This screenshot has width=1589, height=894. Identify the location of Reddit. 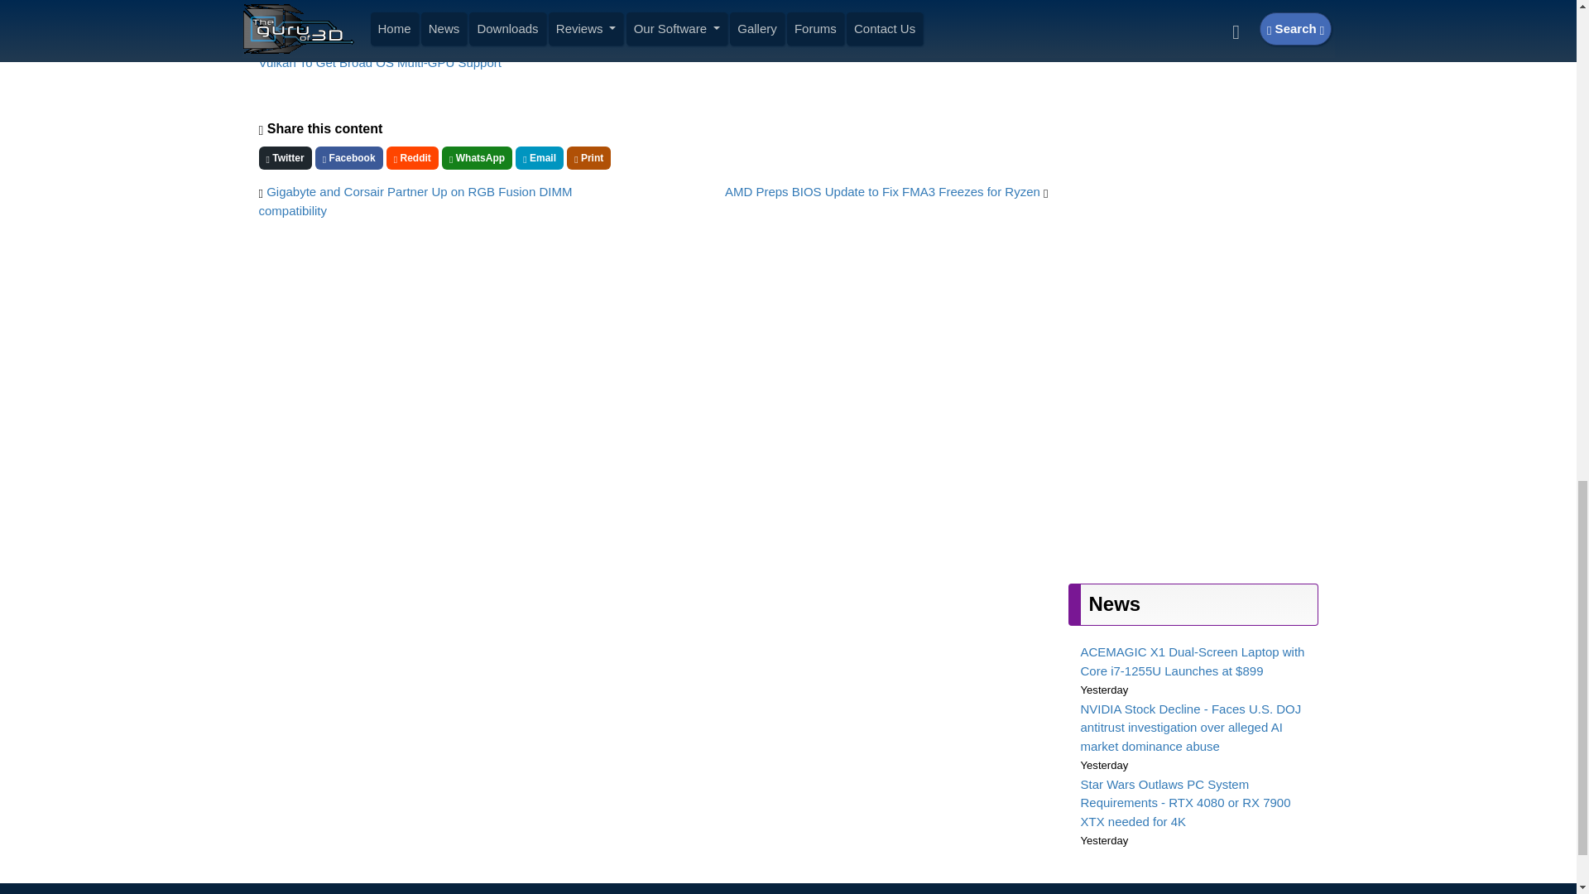
(412, 158).